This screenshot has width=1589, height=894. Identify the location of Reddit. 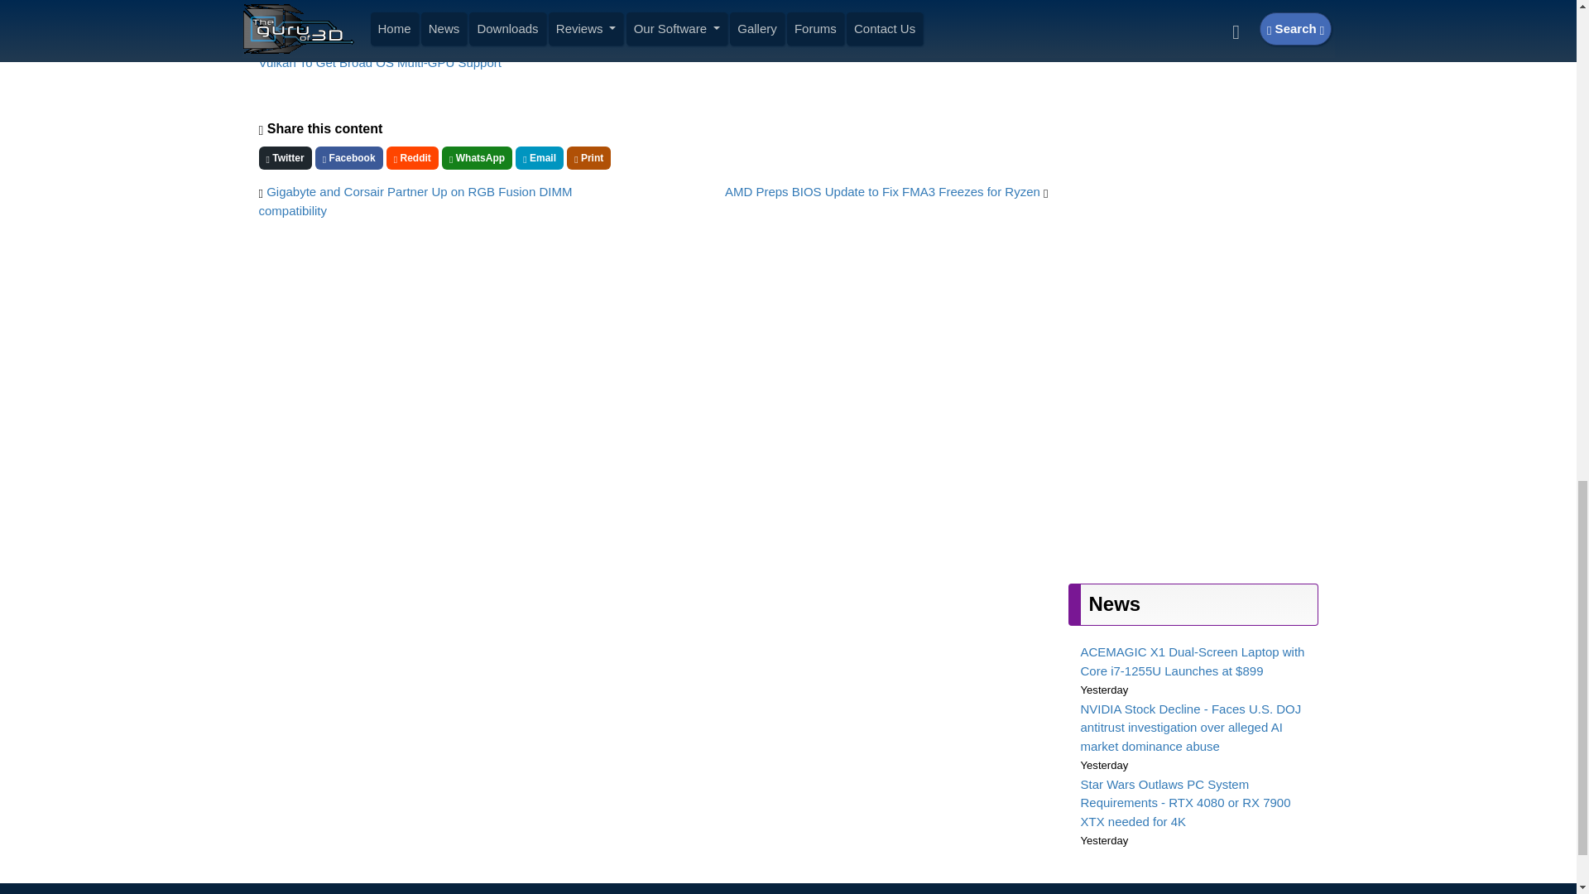
(412, 158).